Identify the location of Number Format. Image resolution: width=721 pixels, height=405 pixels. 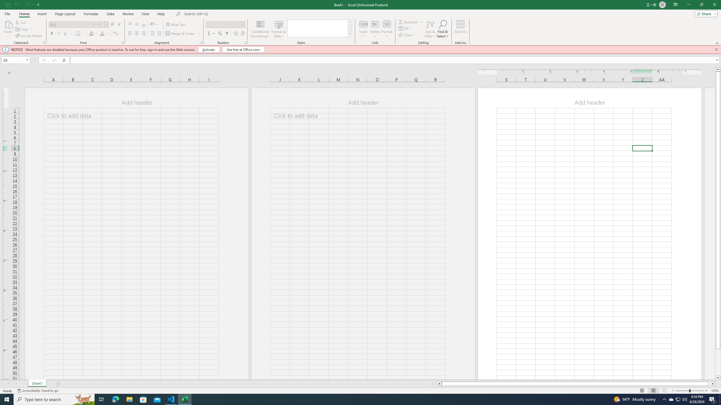
(224, 24).